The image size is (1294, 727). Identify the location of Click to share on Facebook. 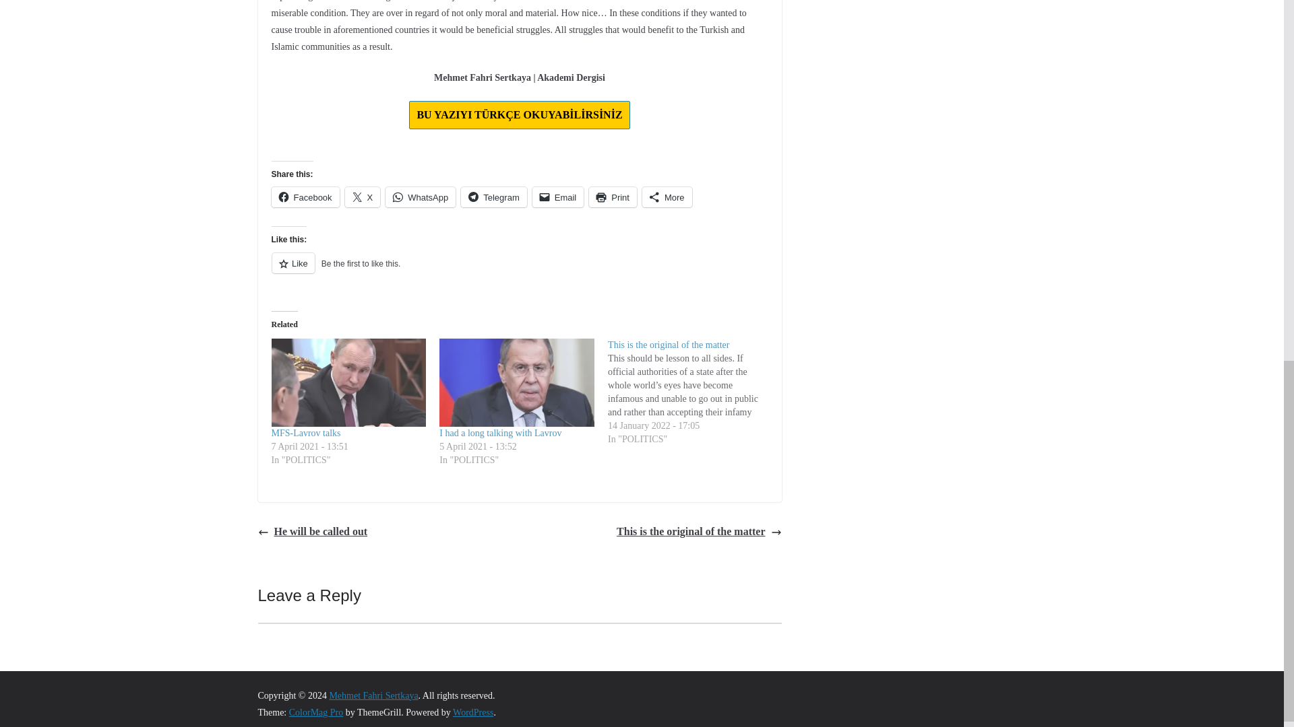
(305, 197).